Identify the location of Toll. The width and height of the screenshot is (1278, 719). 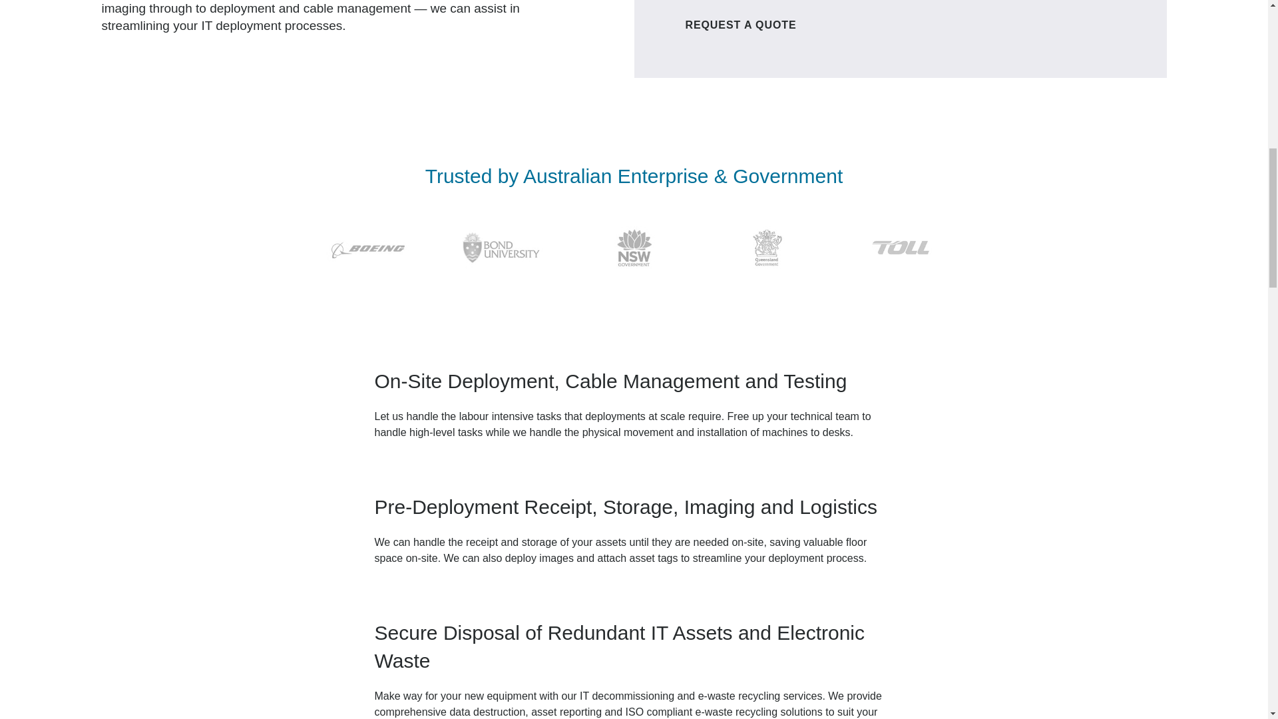
(900, 248).